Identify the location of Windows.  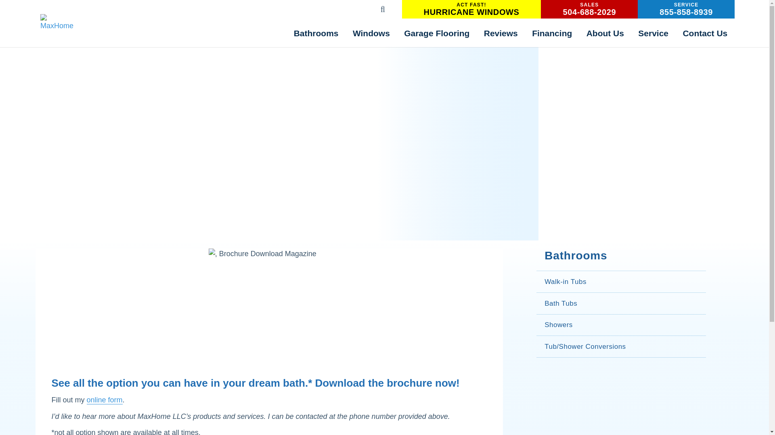
(57, 23).